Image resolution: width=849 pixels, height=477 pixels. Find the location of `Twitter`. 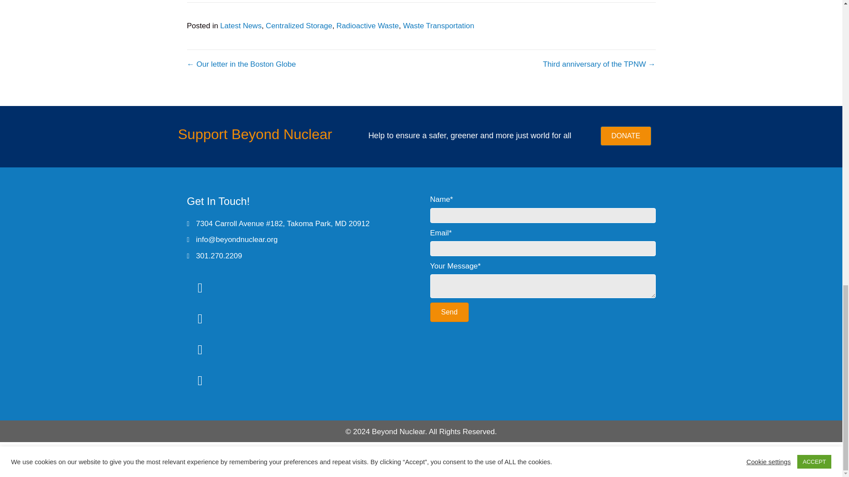

Twitter is located at coordinates (200, 288).